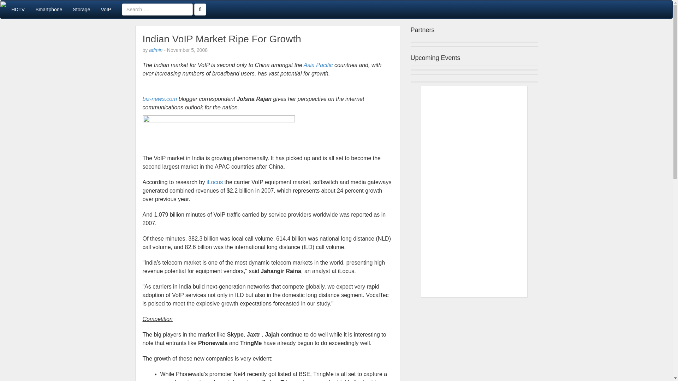 The image size is (678, 381). Describe the element at coordinates (106, 9) in the screenshot. I see `VoIP` at that location.